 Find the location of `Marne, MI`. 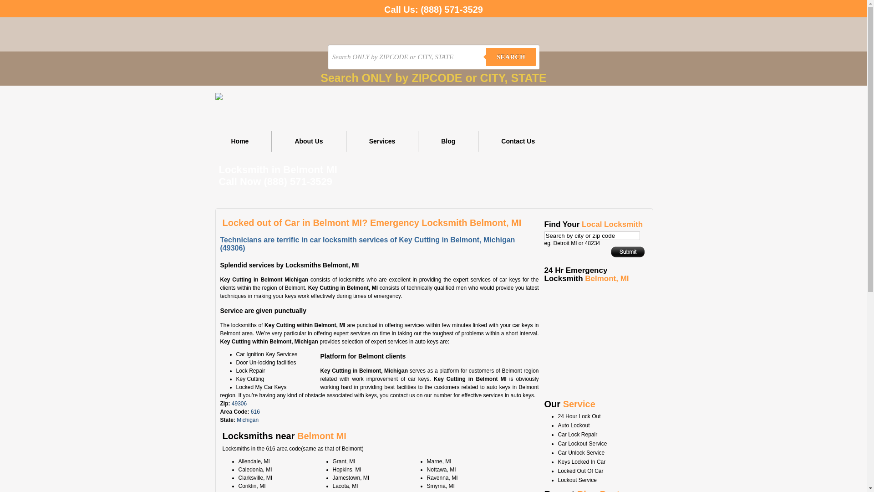

Marne, MI is located at coordinates (439, 461).